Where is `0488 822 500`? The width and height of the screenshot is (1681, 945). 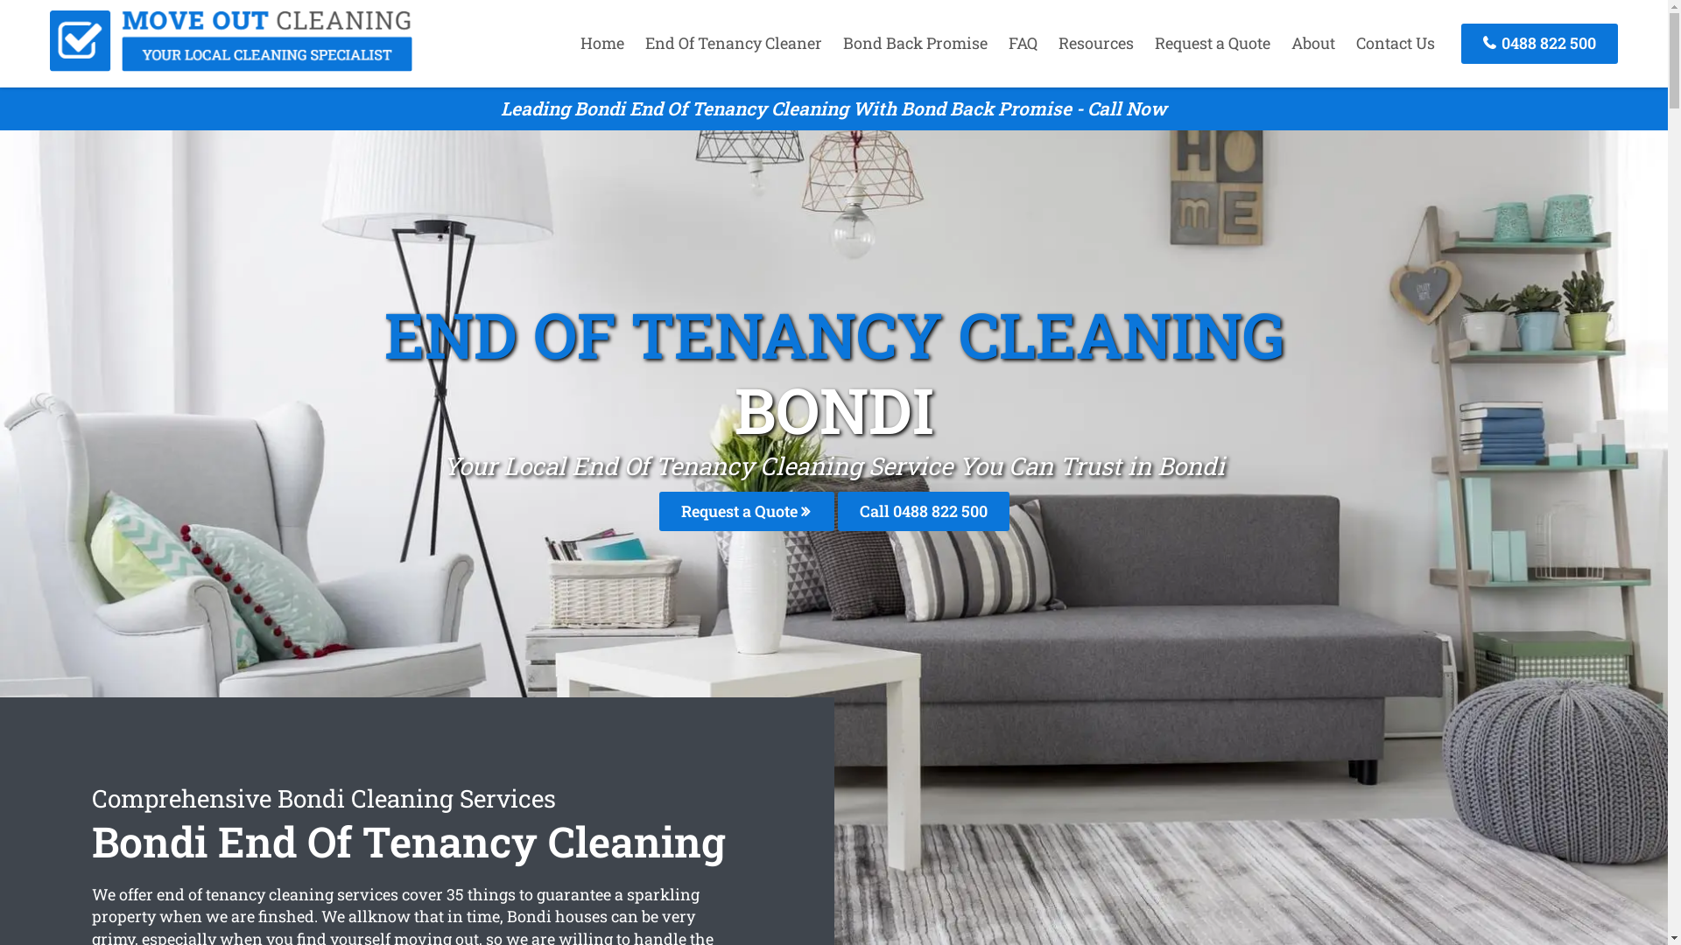 0488 822 500 is located at coordinates (1539, 44).